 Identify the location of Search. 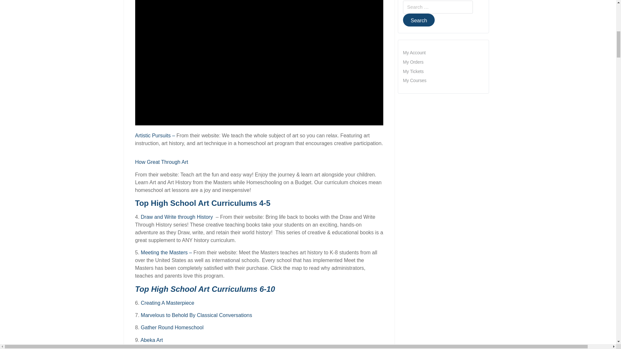
(419, 20).